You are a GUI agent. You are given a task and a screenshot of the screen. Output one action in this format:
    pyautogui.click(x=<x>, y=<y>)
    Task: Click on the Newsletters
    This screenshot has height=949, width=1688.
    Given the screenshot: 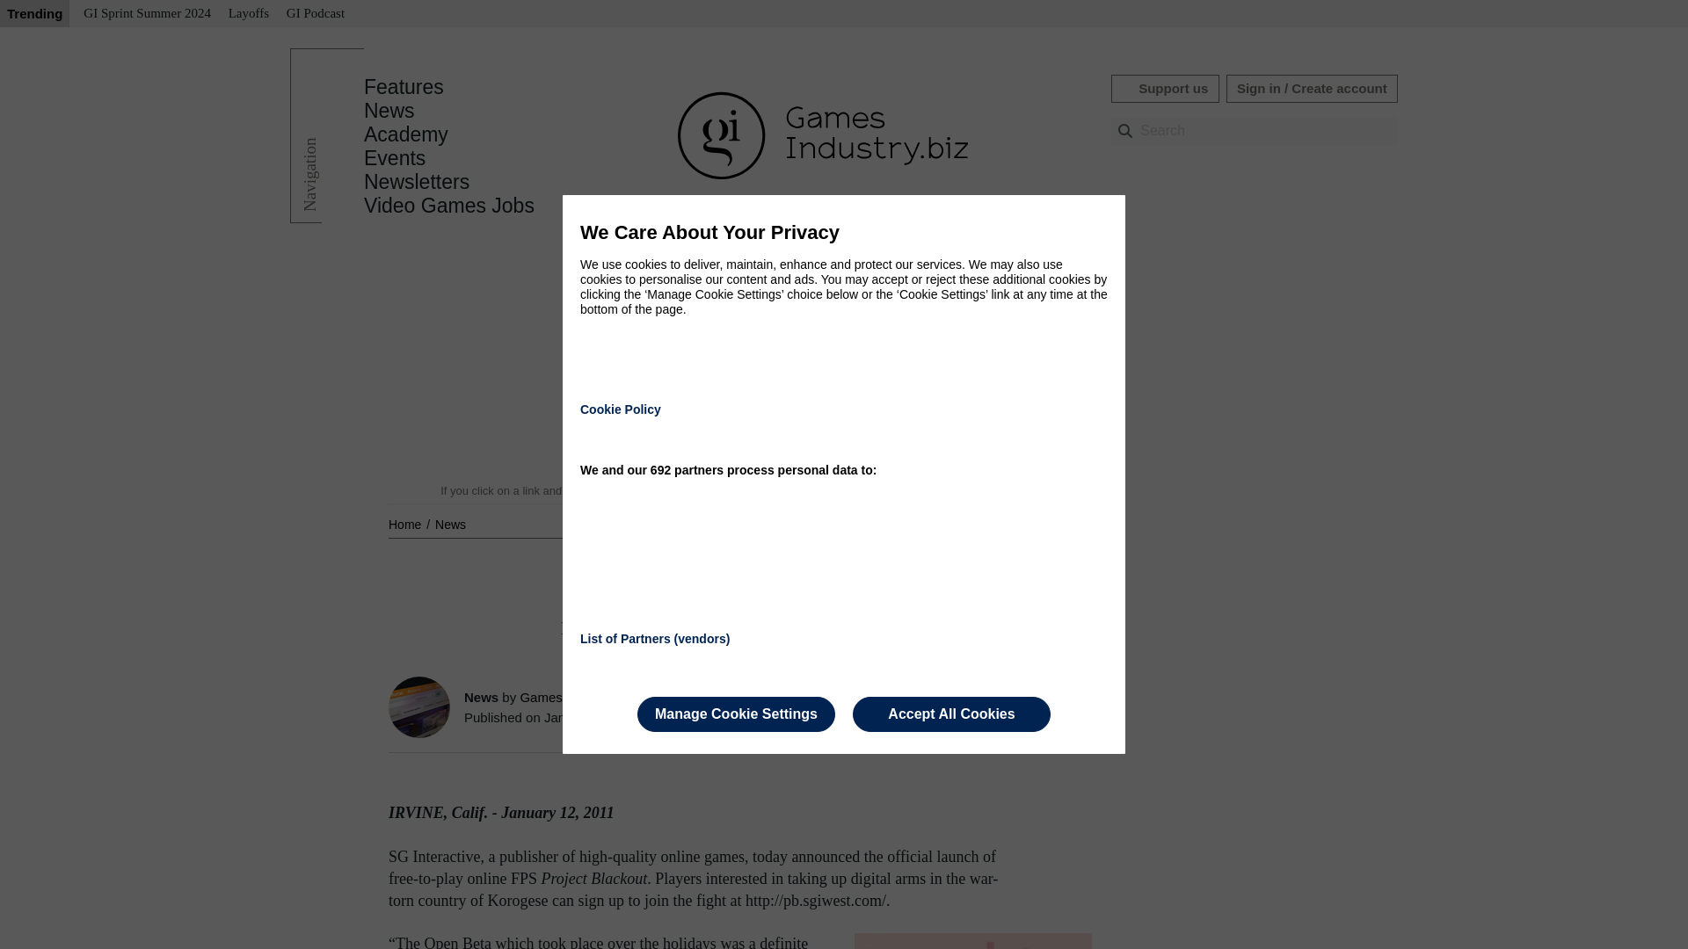 What is the action you would take?
    pyautogui.click(x=417, y=182)
    